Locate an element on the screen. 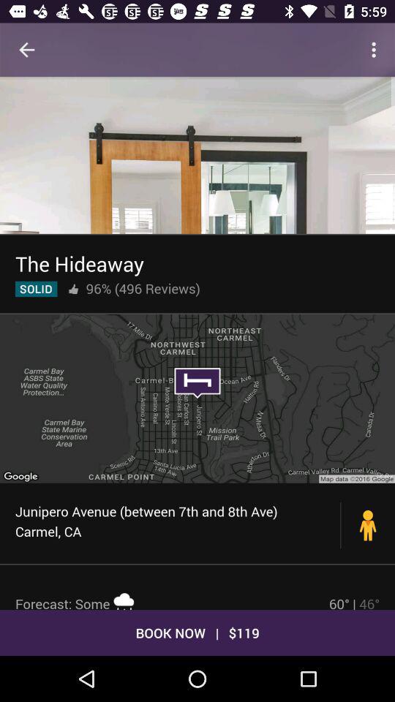  jump to the book now   |   $119 icon is located at coordinates (197, 632).